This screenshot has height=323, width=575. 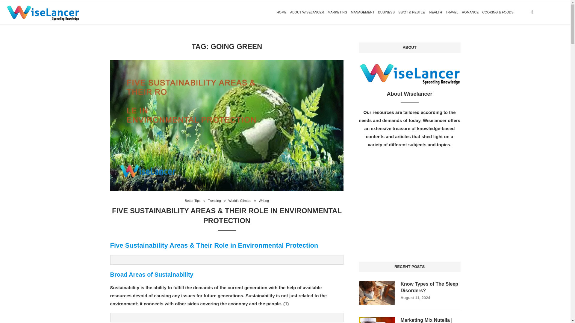 What do you see at coordinates (216, 201) in the screenshot?
I see `Trending` at bounding box center [216, 201].